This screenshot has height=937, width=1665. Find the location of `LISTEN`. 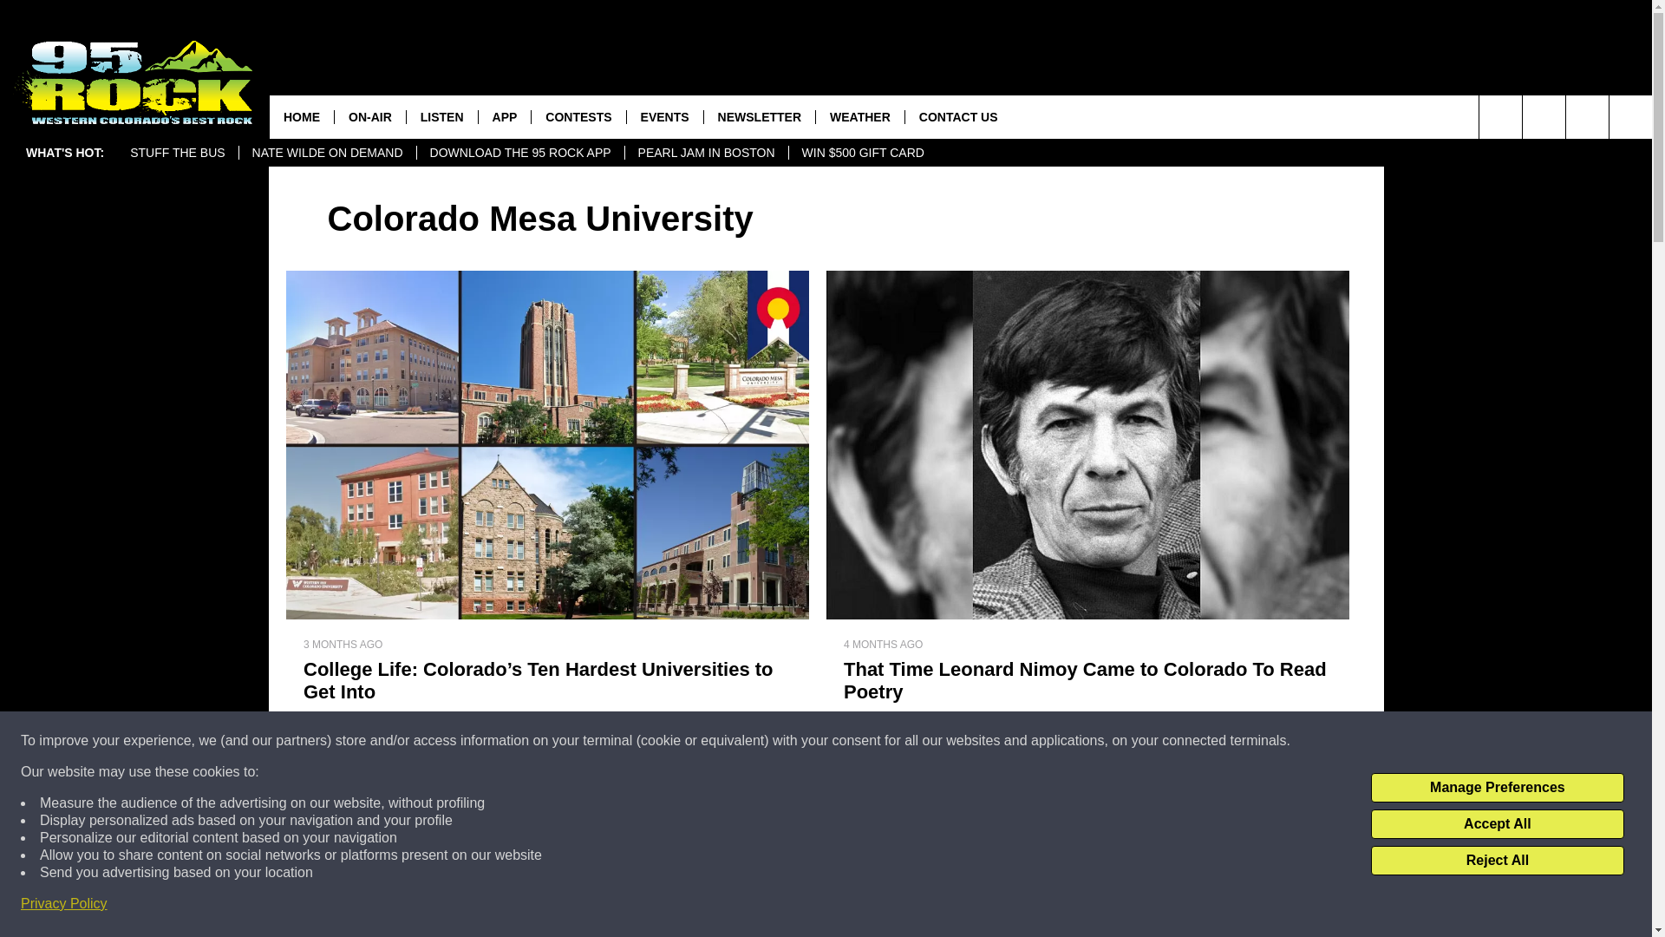

LISTEN is located at coordinates (442, 116).